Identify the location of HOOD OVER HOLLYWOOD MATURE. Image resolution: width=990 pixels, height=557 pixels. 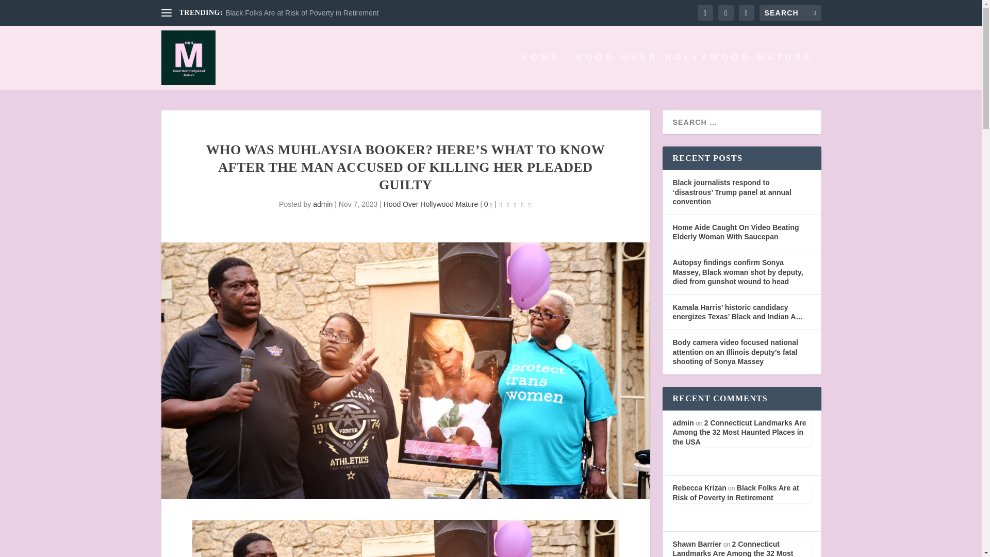
(694, 71).